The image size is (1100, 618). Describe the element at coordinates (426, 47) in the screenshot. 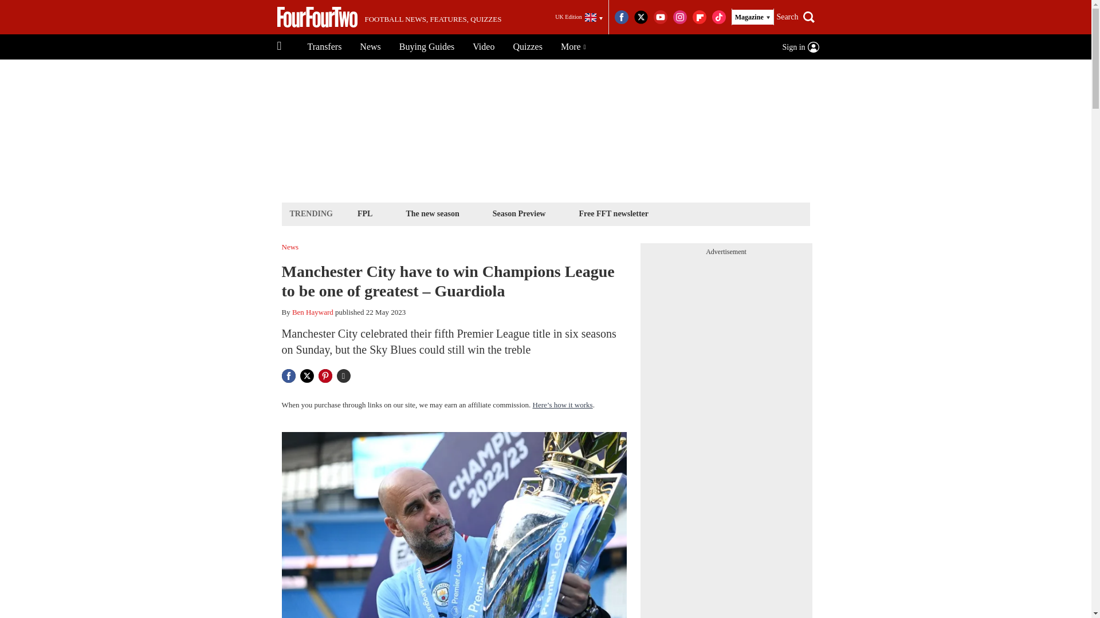

I see `Buying Guides` at that location.